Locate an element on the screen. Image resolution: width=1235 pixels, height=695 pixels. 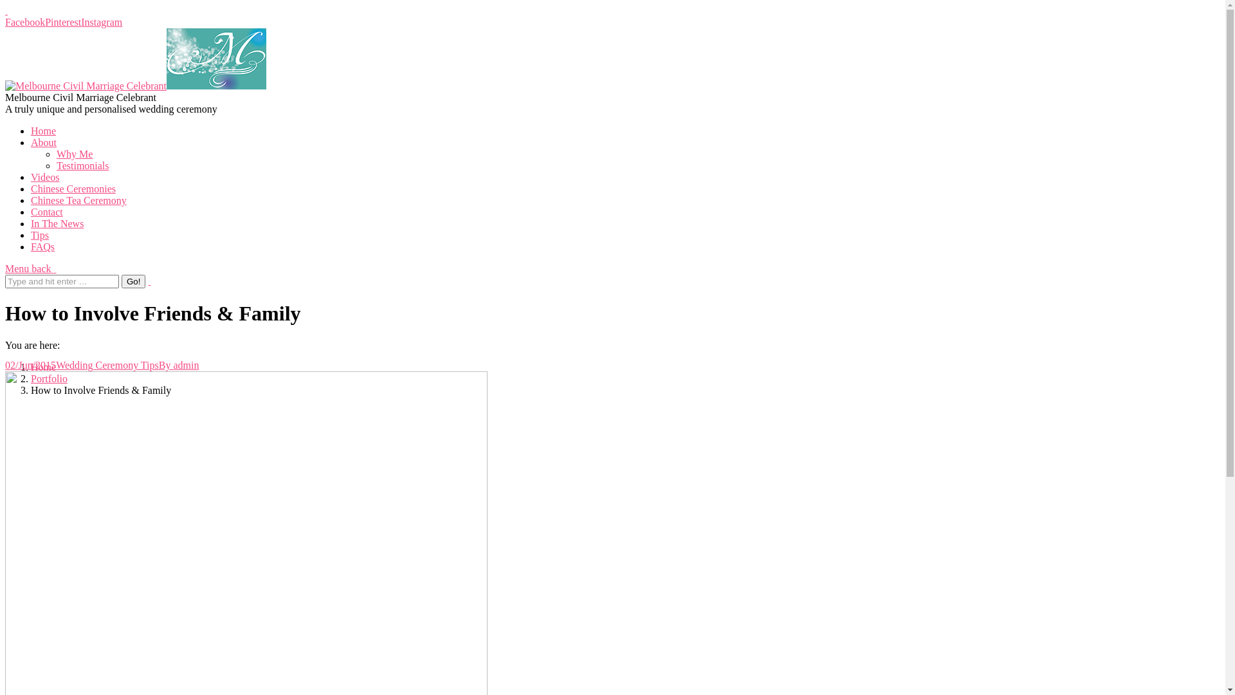
Pinterest is located at coordinates (63, 22).